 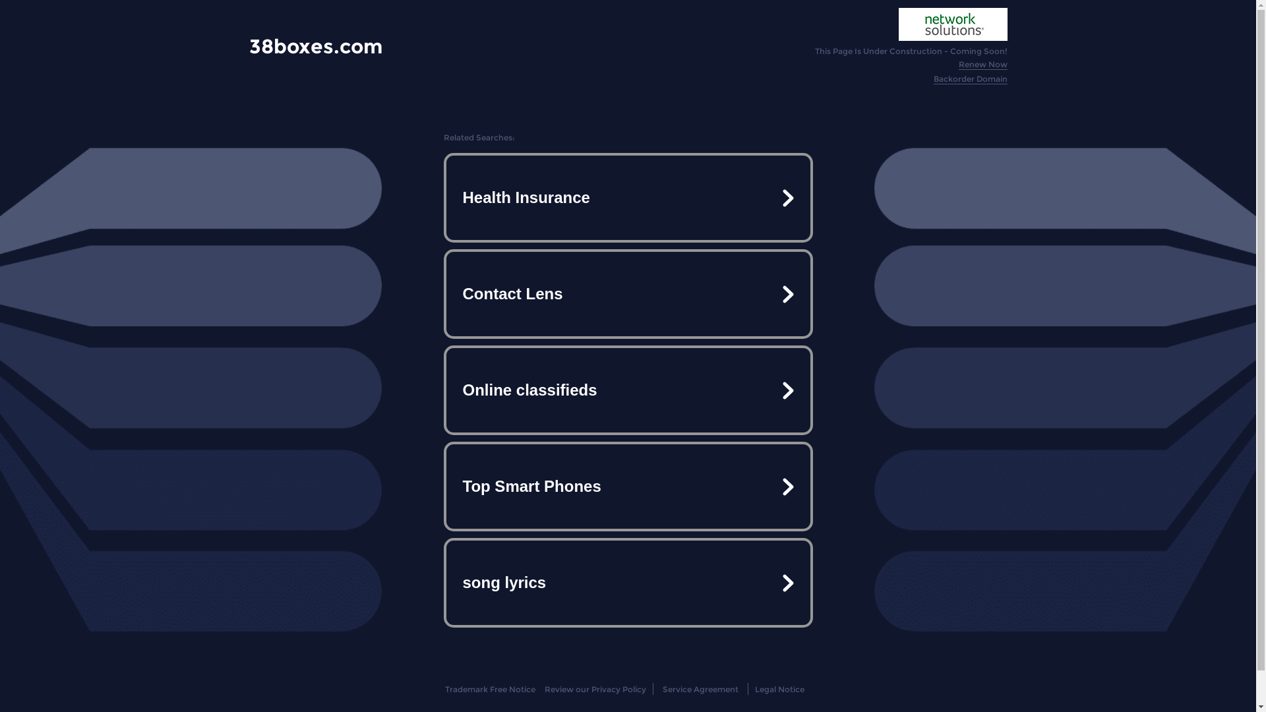 What do you see at coordinates (628, 487) in the screenshot?
I see `Top Smart Phones` at bounding box center [628, 487].